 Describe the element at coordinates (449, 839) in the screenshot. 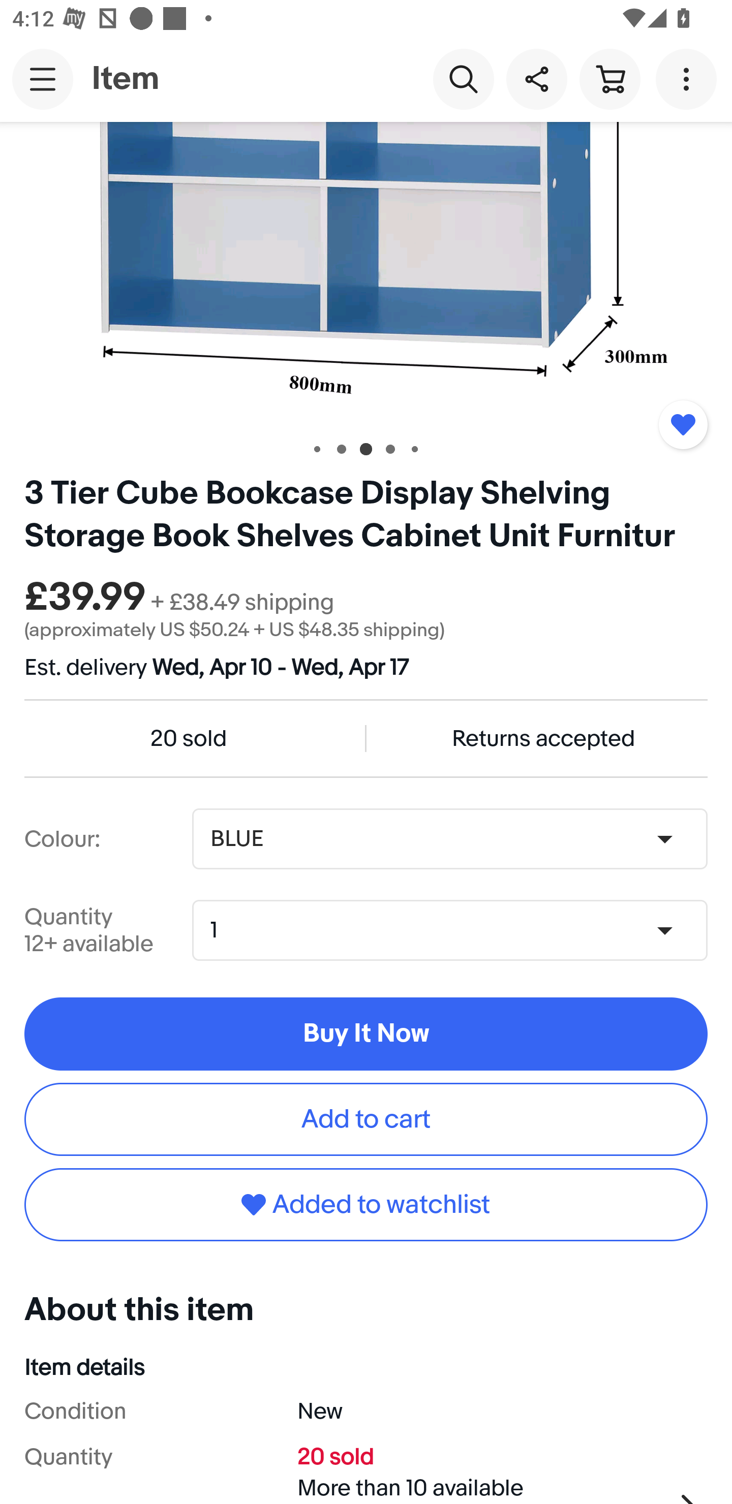

I see `Colour:,BLUE BLUE` at that location.